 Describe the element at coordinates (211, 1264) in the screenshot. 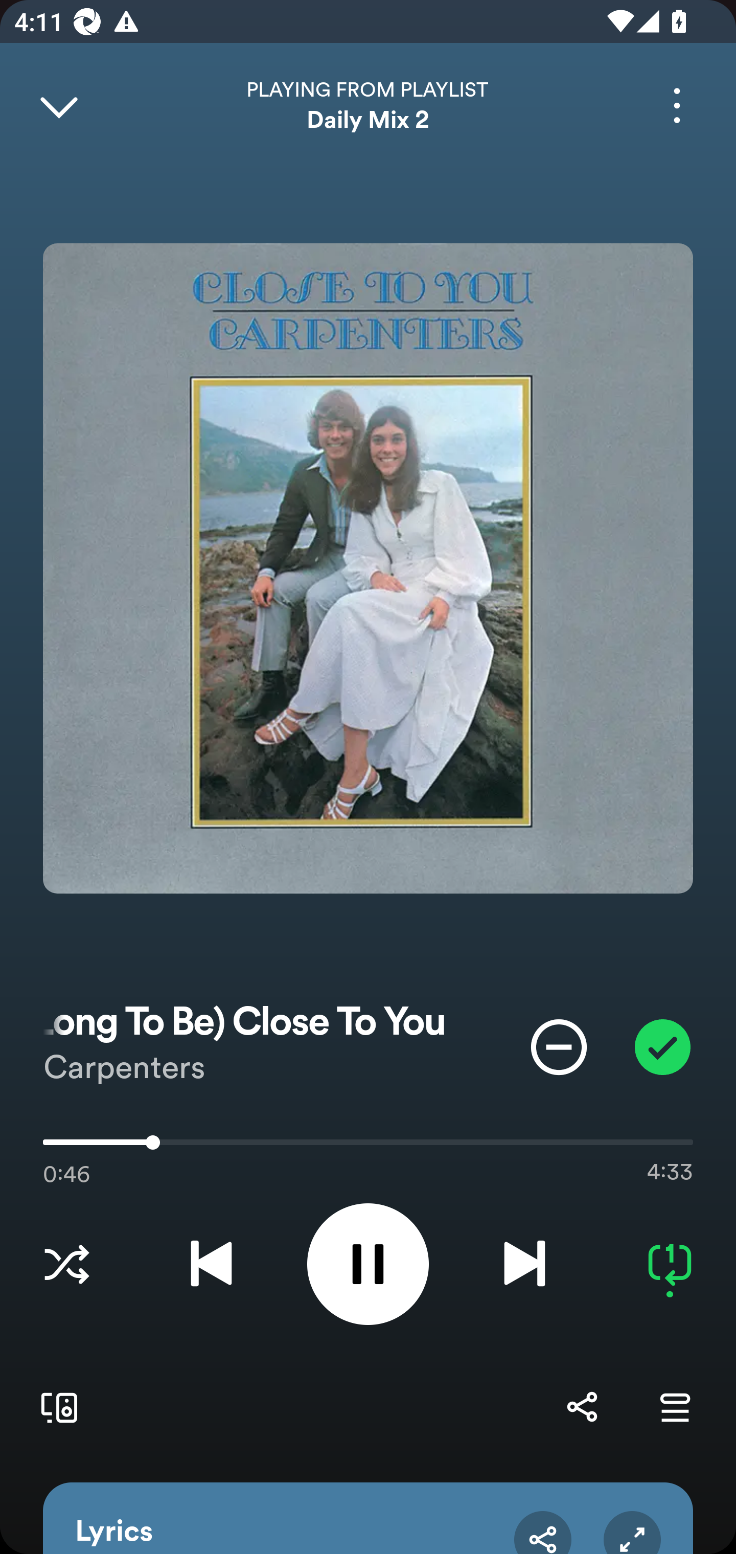

I see `Previous` at that location.